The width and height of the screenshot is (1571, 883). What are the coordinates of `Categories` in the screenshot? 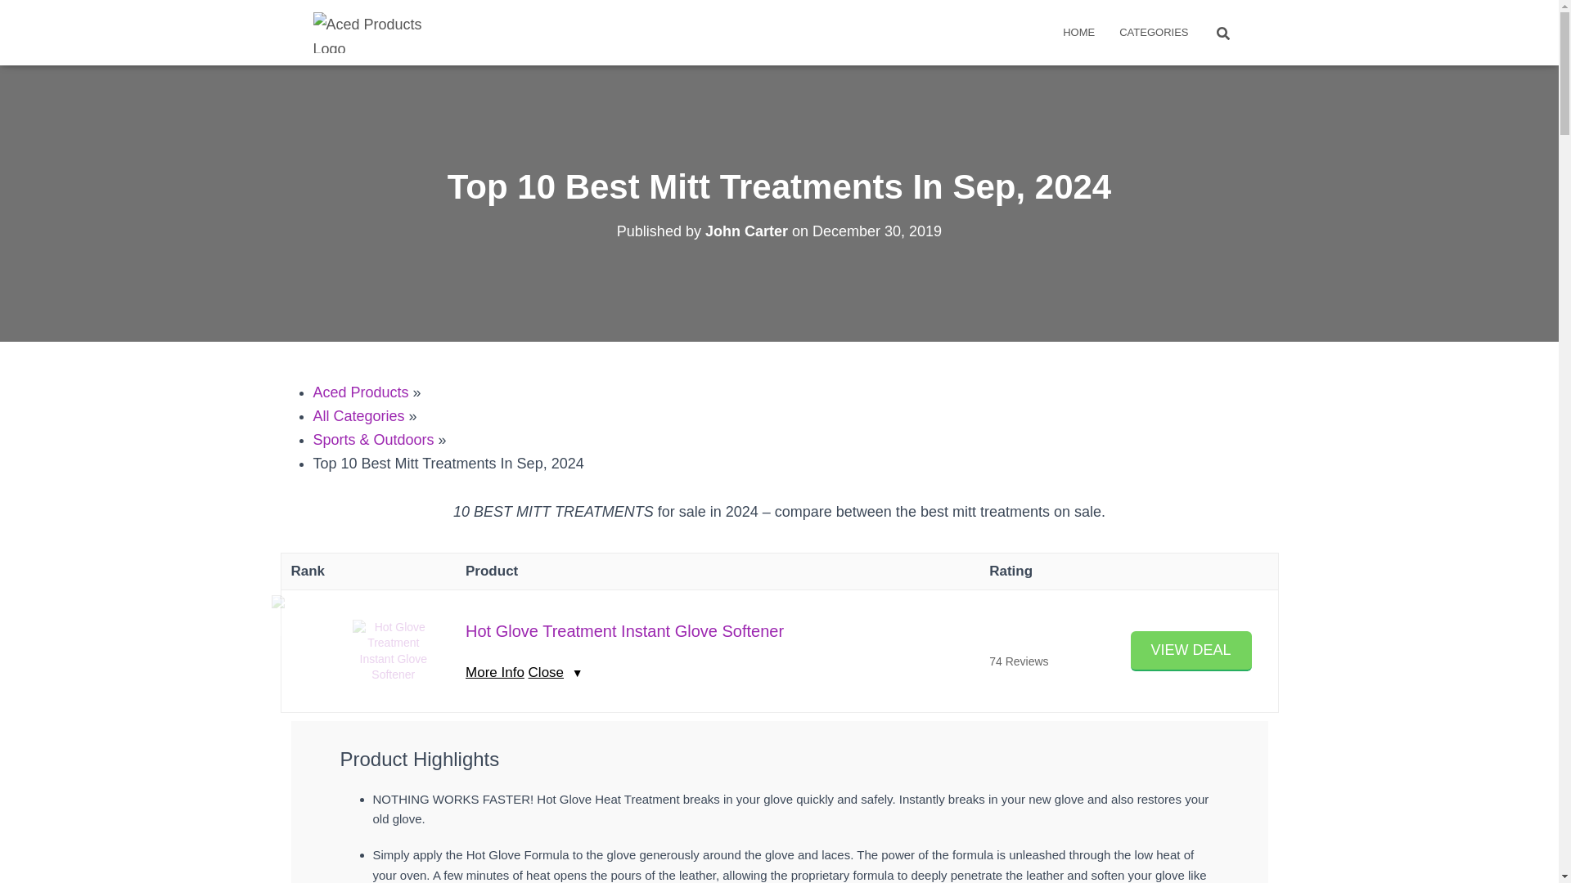 It's located at (1154, 33).